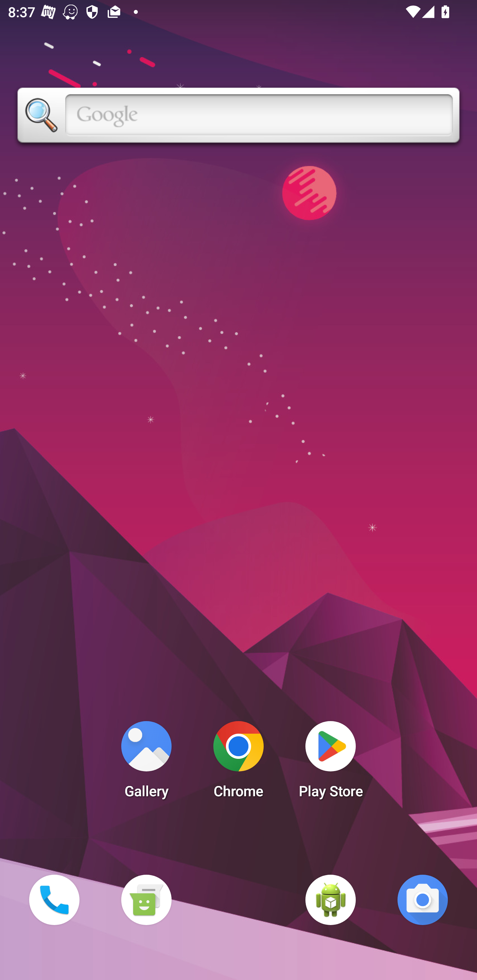 The height and width of the screenshot is (980, 477). What do you see at coordinates (146, 763) in the screenshot?
I see `Gallery` at bounding box center [146, 763].